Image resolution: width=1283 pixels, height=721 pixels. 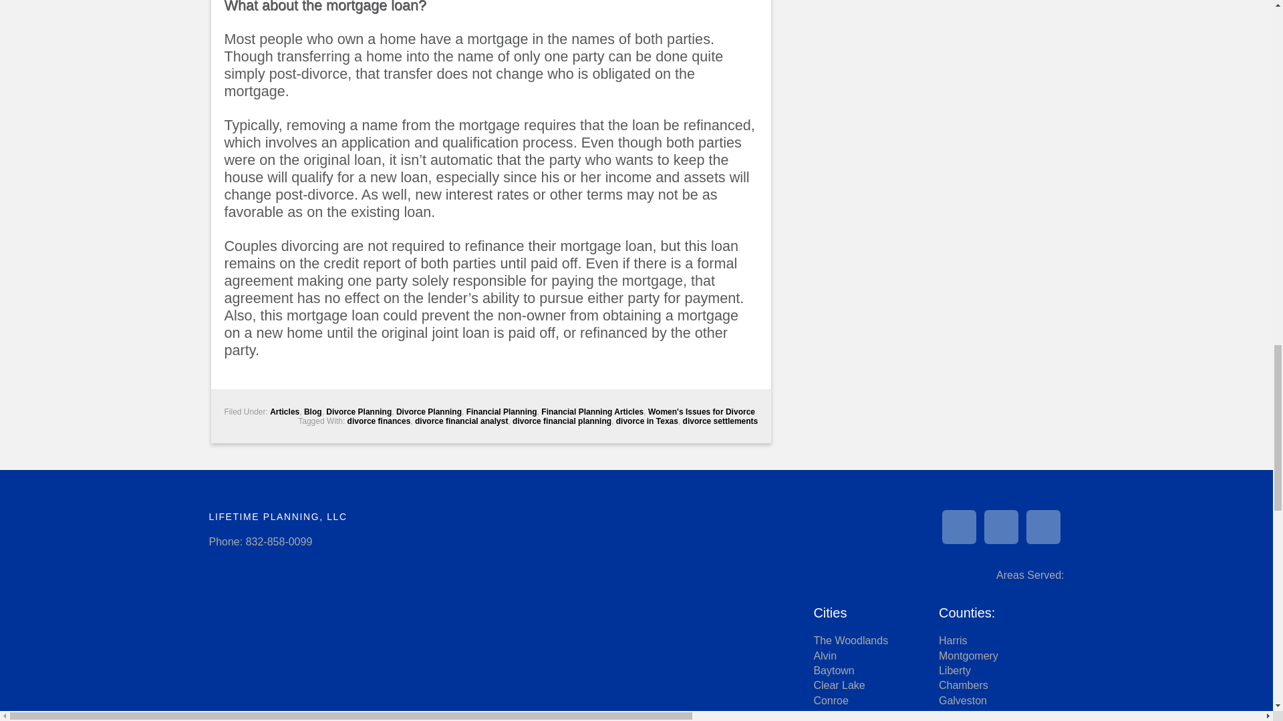 What do you see at coordinates (358, 412) in the screenshot?
I see `Divorce Planning` at bounding box center [358, 412].